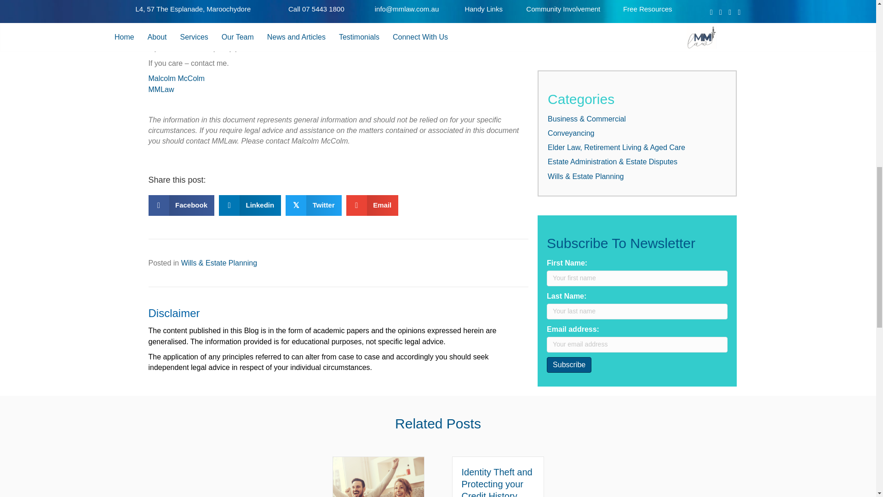 This screenshot has width=883, height=497. Describe the element at coordinates (569, 364) in the screenshot. I see `Subscribe` at that location.